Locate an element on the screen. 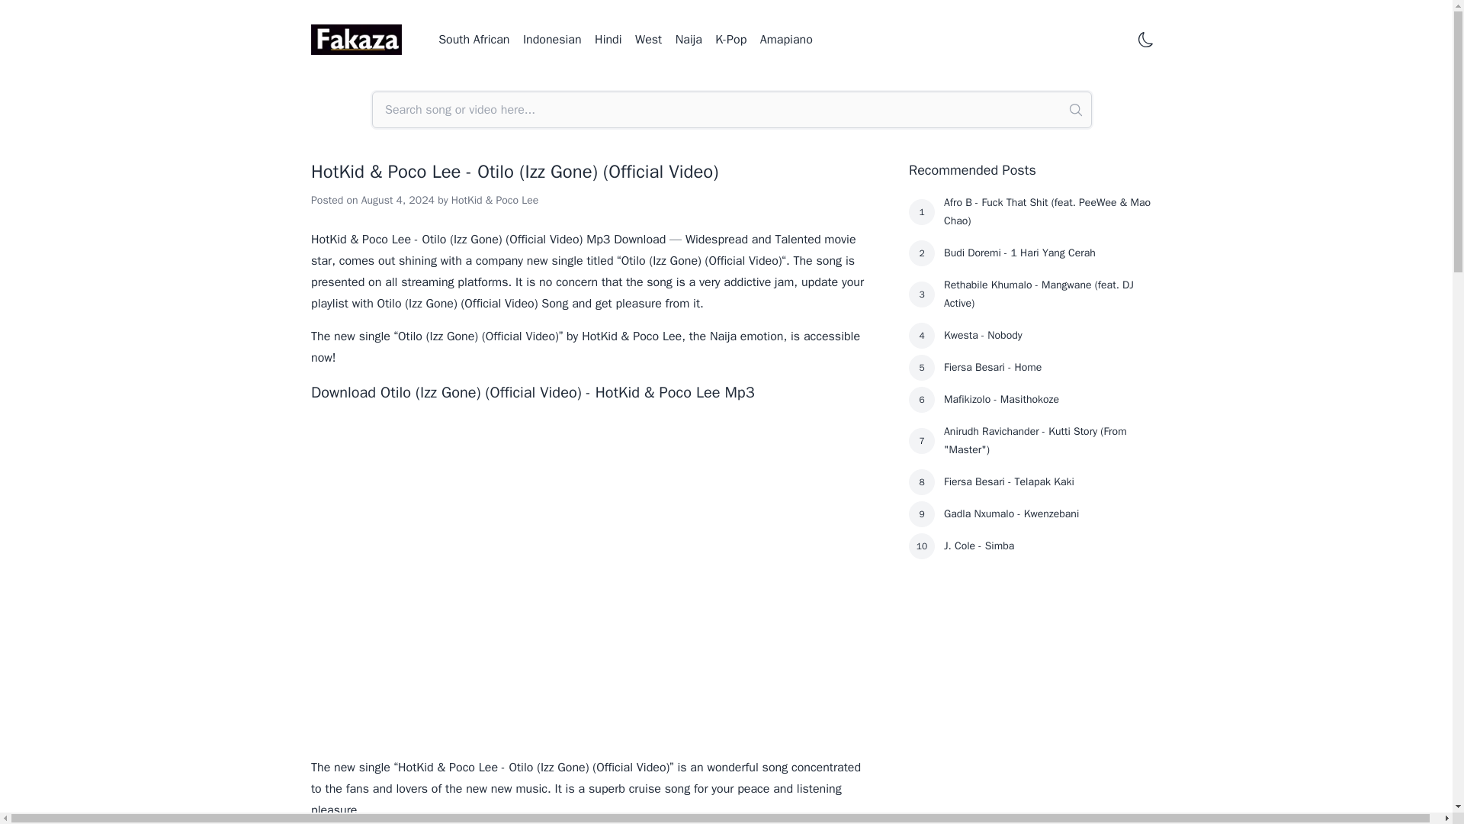 The width and height of the screenshot is (1464, 824). Kwesta - Nobody is located at coordinates (1048, 336).